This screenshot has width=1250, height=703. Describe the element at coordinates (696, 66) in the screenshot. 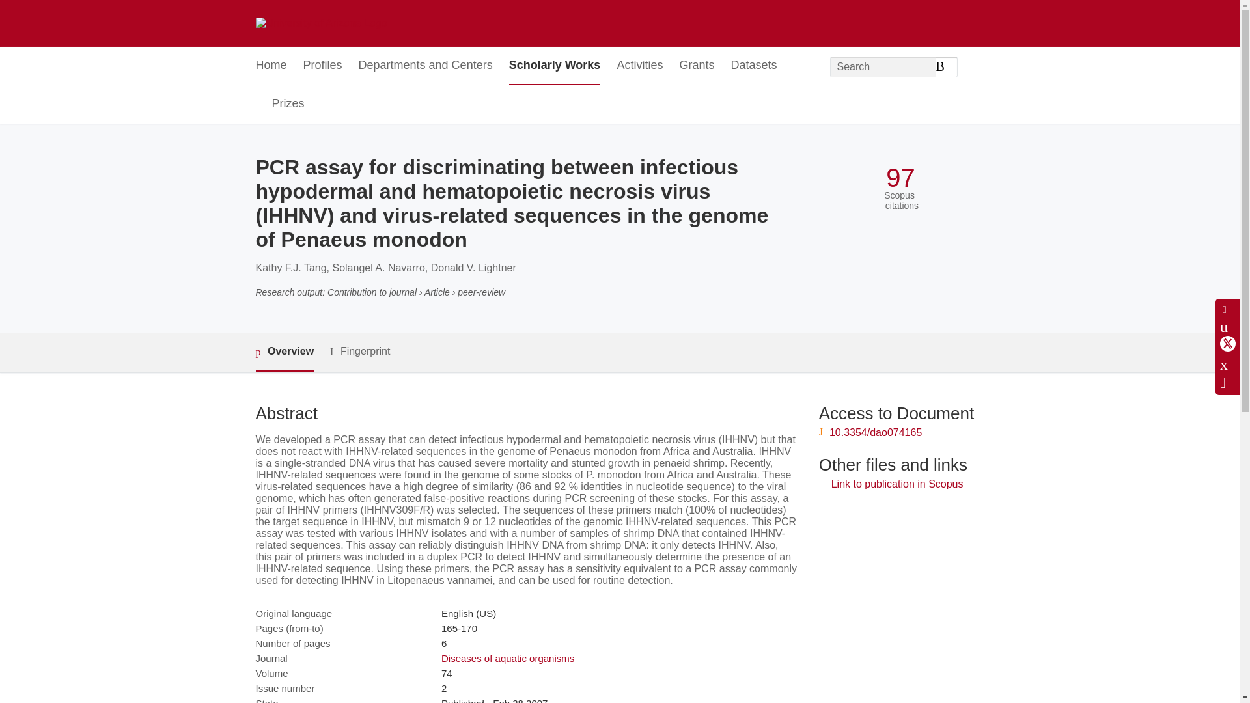

I see `Grants` at that location.